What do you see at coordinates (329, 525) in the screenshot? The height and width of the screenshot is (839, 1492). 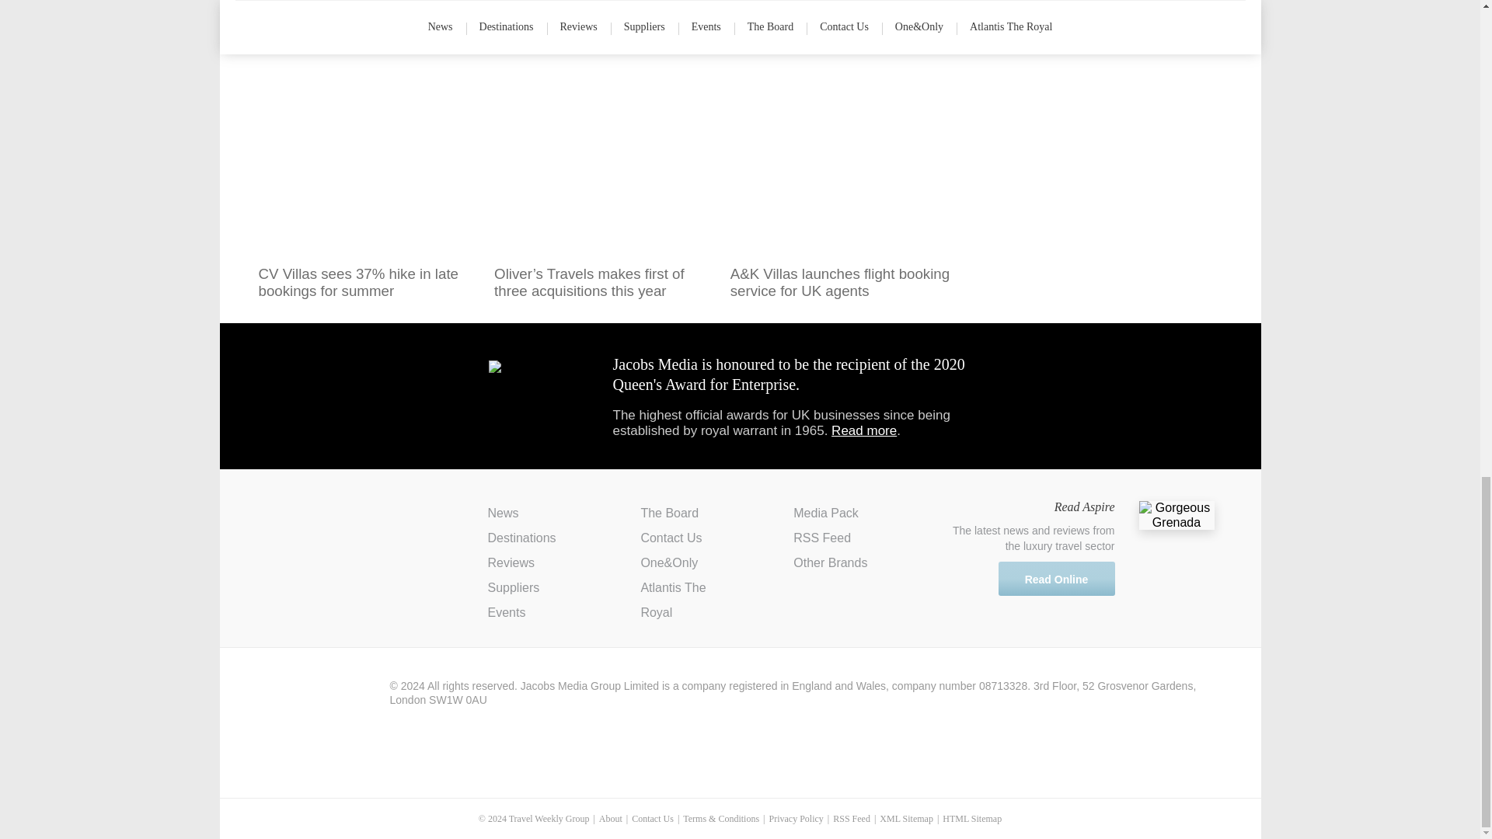 I see `Aspire - The Luxury Travel Club from Travel Weekly` at bounding box center [329, 525].